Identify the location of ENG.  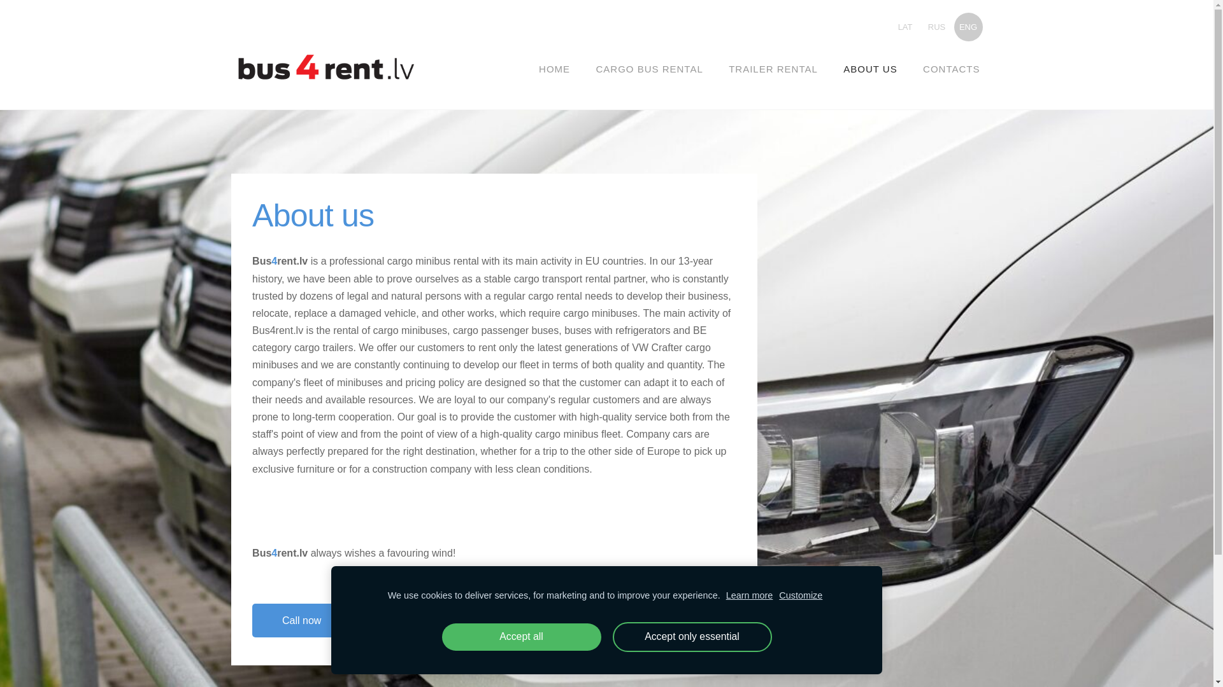
(968, 27).